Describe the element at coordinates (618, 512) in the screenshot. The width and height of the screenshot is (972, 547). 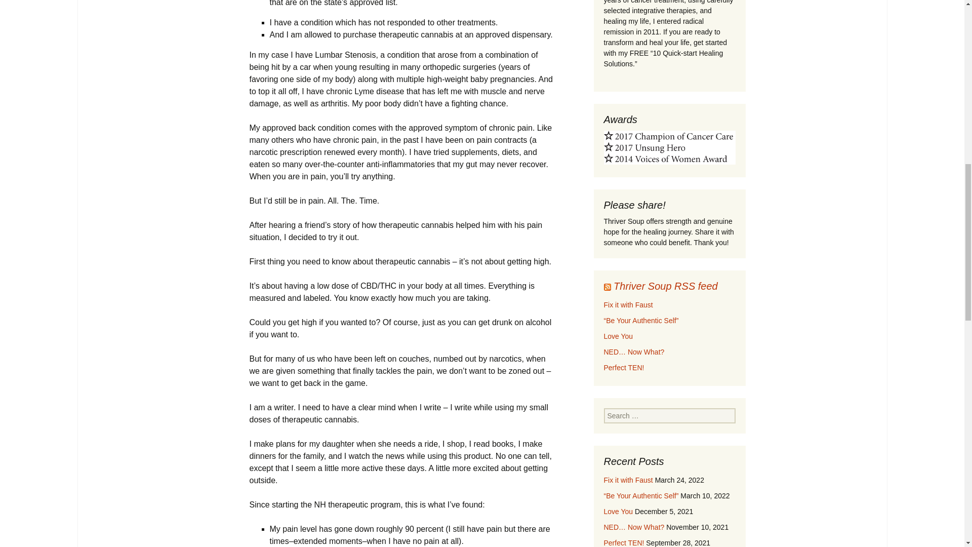
I see `Love You` at that location.